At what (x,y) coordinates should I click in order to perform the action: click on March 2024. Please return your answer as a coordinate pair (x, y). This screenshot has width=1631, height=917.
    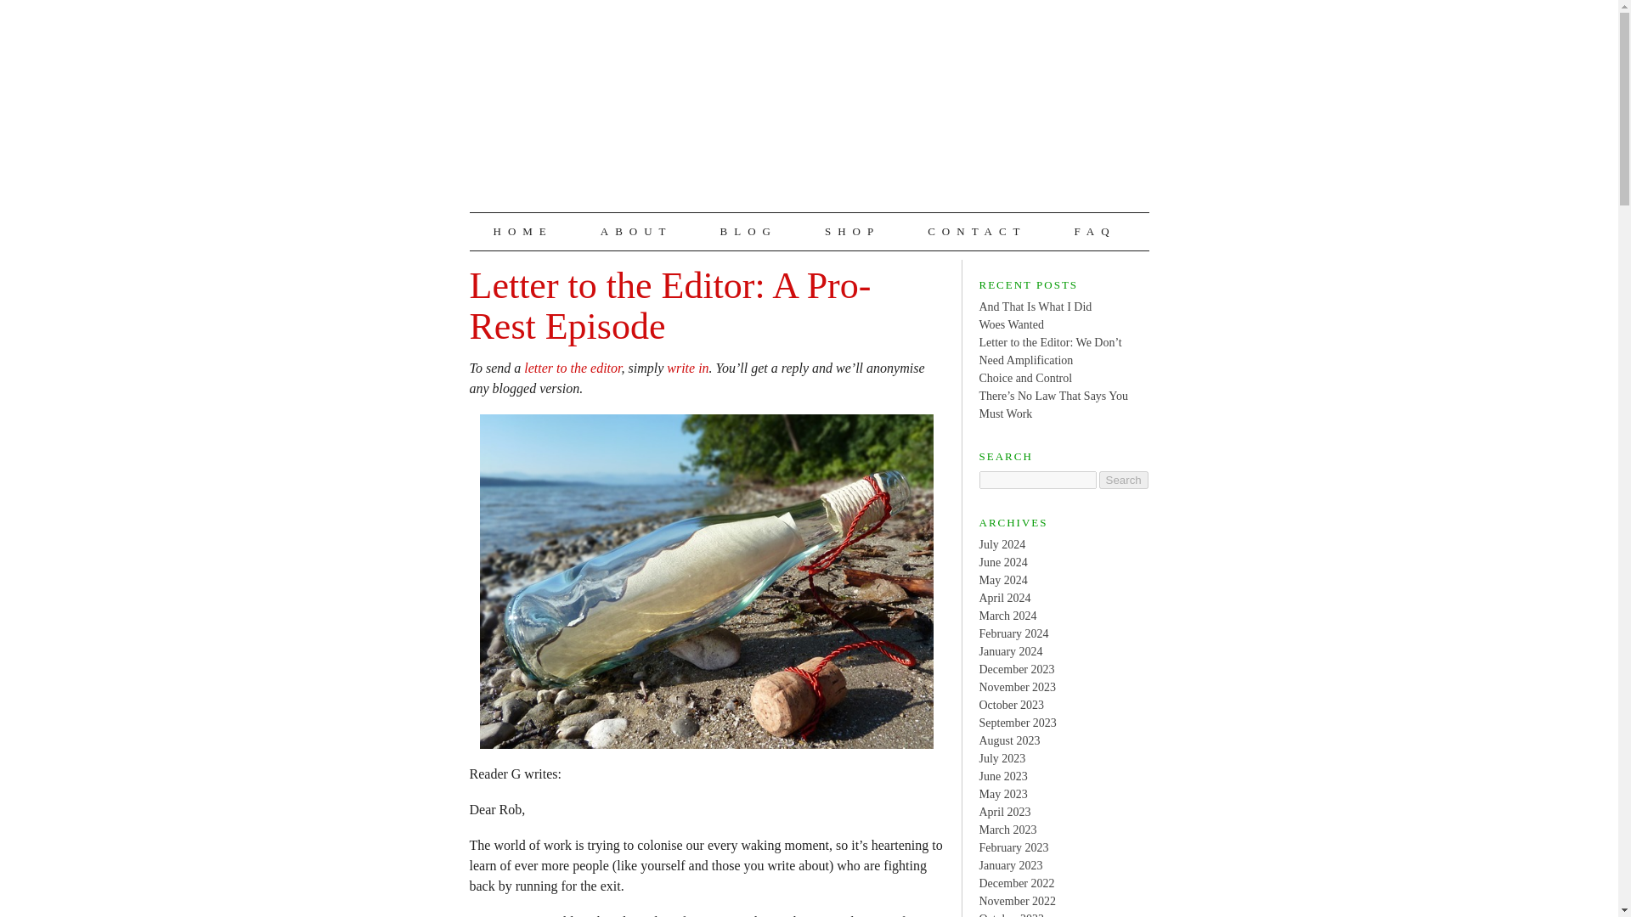
    Looking at the image, I should click on (1007, 616).